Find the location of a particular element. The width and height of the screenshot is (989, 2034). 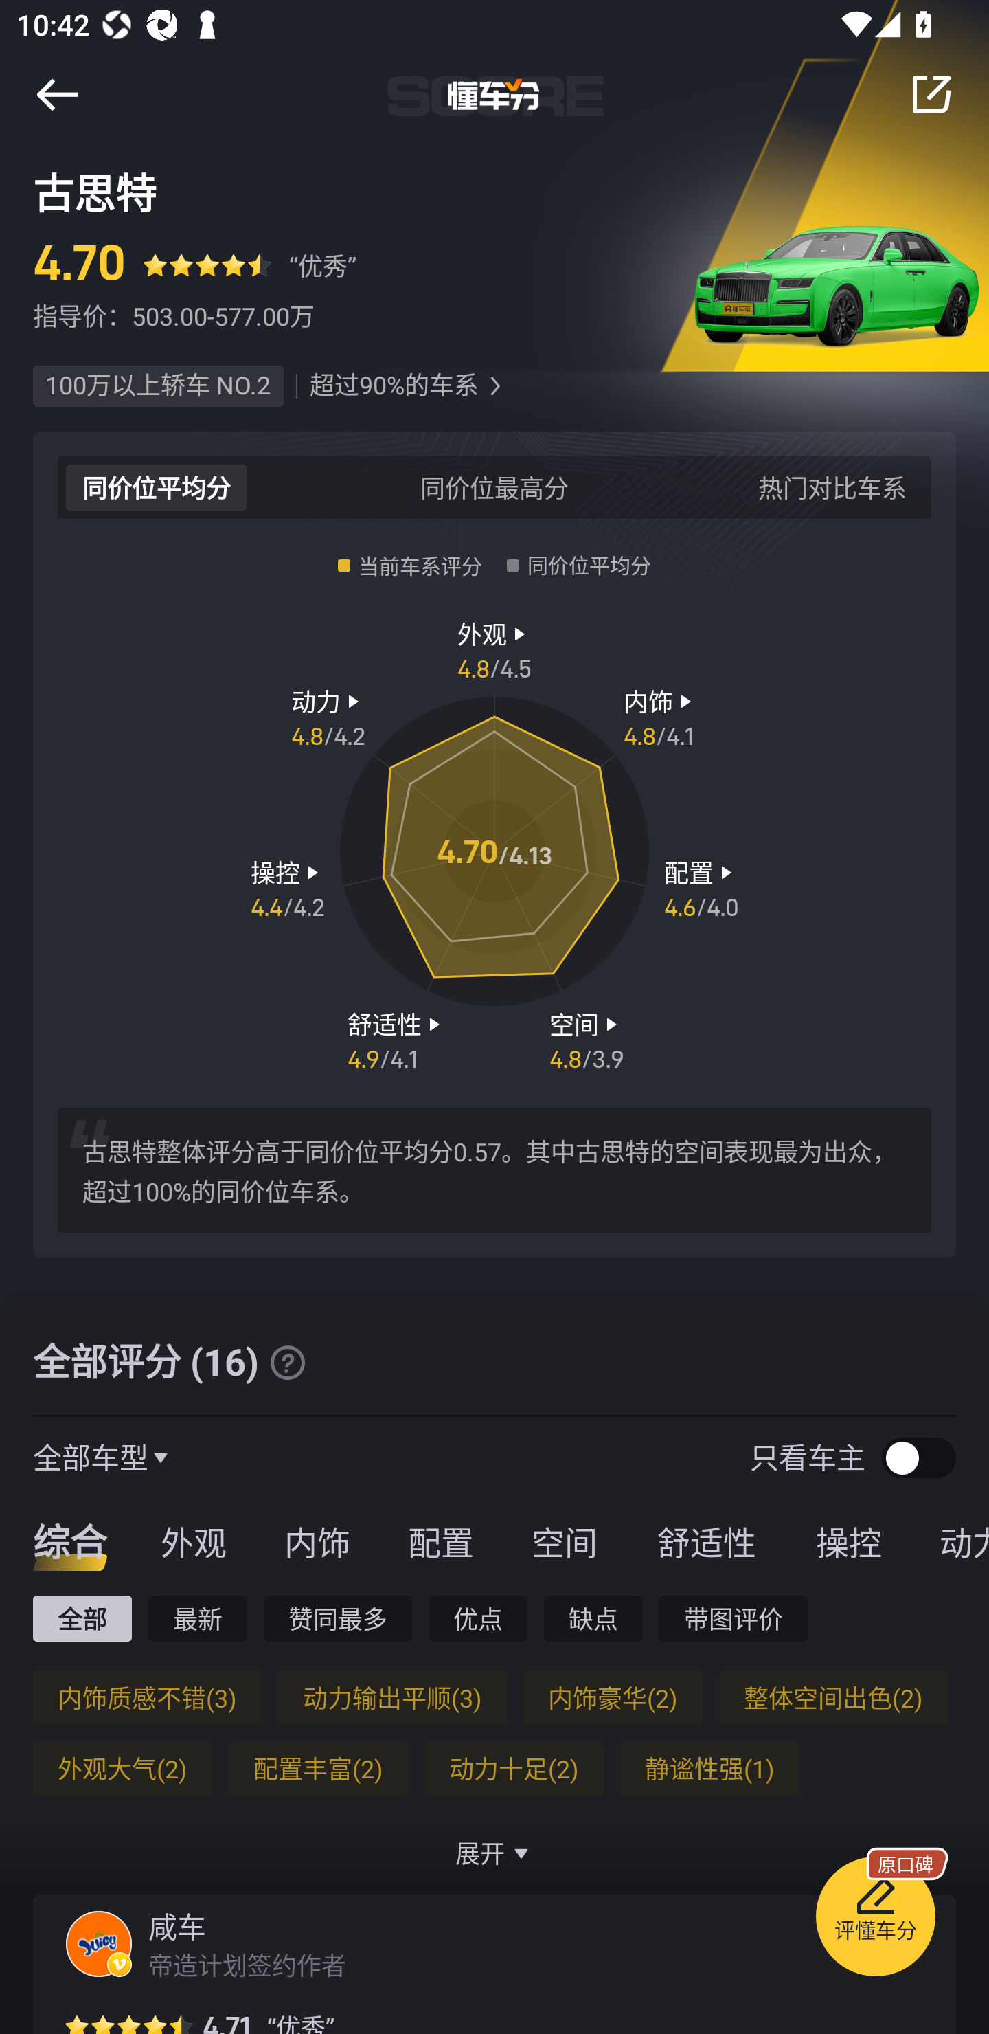

 is located at coordinates (57, 94).